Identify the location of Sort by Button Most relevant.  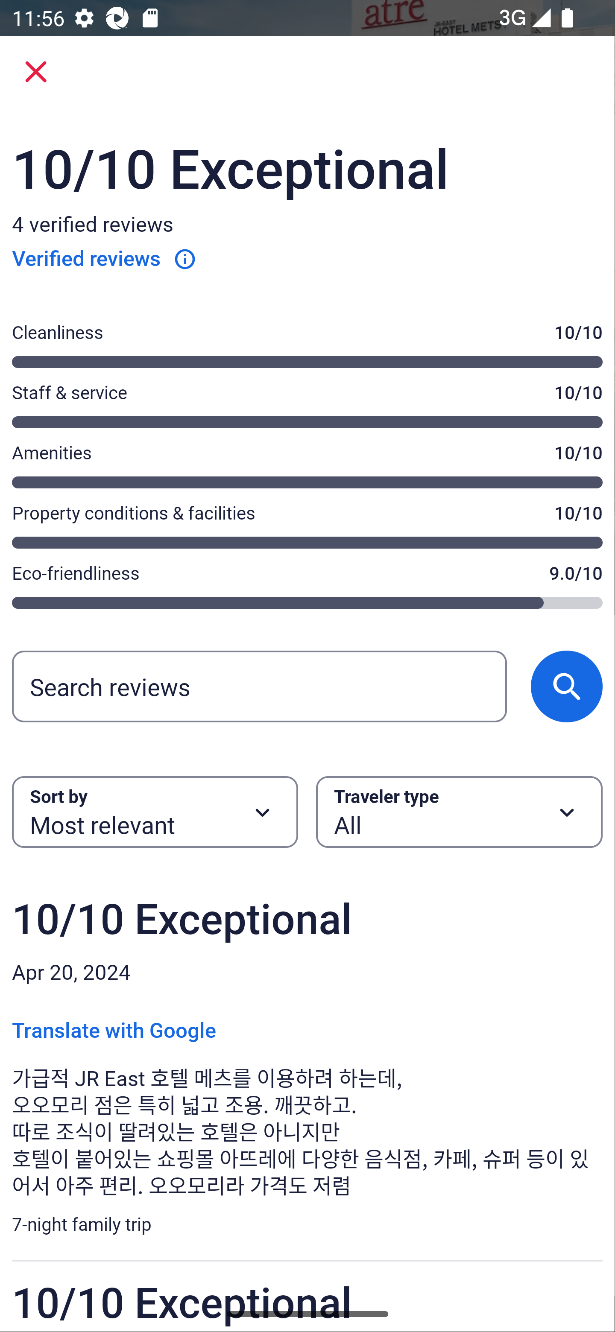
(155, 812).